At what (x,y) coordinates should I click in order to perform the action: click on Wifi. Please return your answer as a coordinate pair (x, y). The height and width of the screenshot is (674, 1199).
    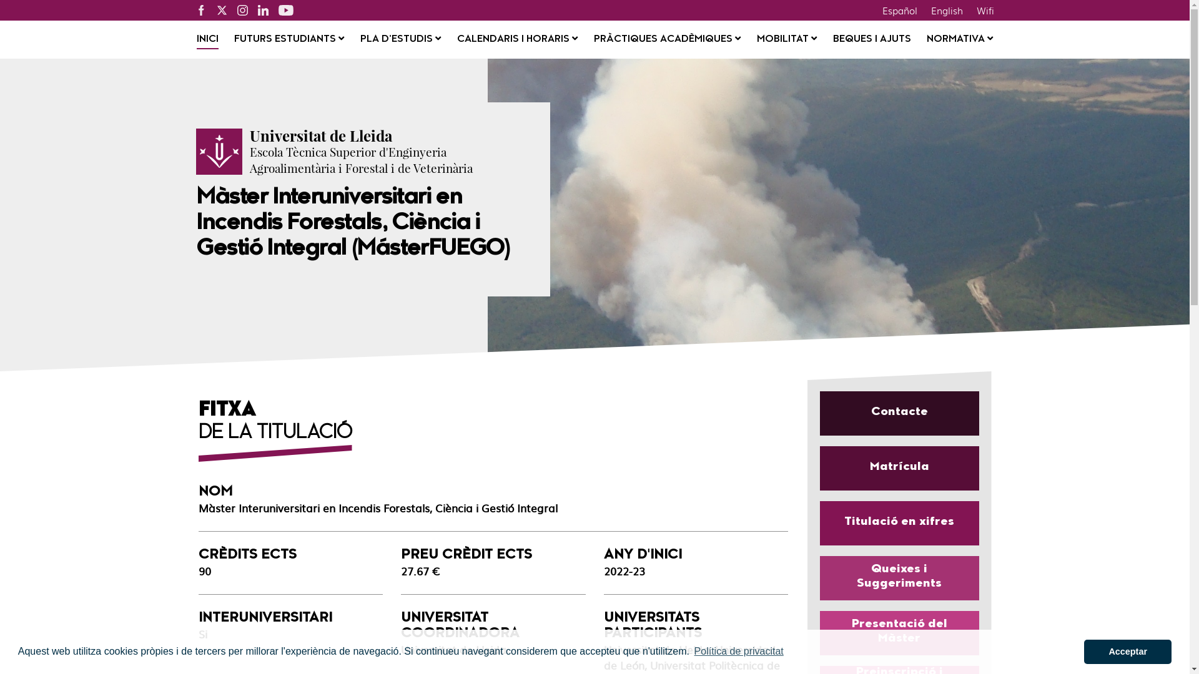
    Looking at the image, I should click on (985, 10).